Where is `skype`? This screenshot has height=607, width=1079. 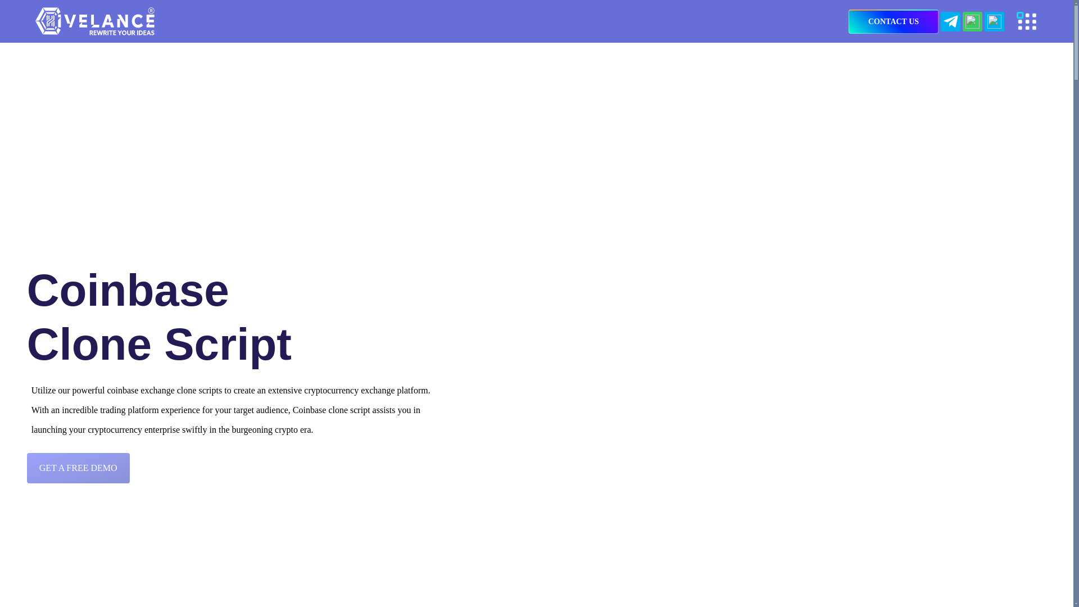 skype is located at coordinates (21, 256).